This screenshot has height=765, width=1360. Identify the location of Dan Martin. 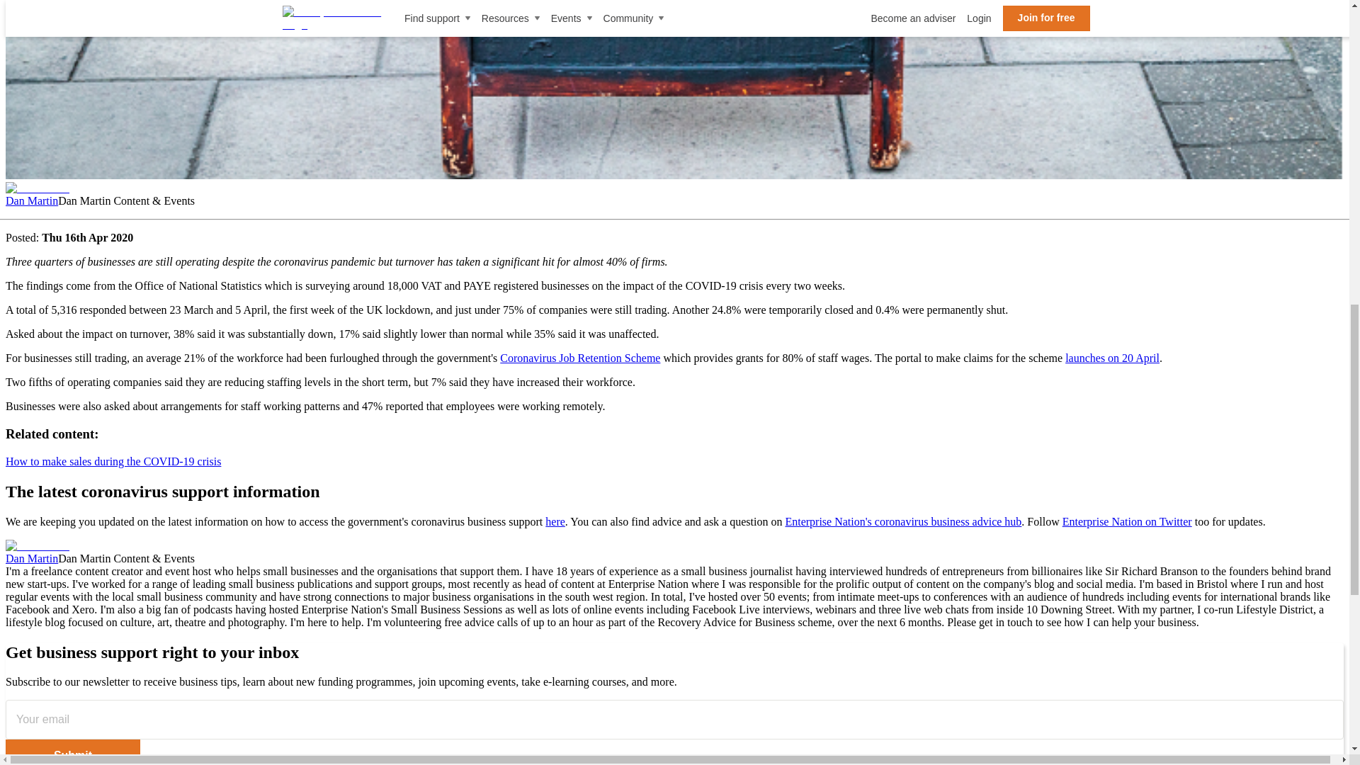
(31, 200).